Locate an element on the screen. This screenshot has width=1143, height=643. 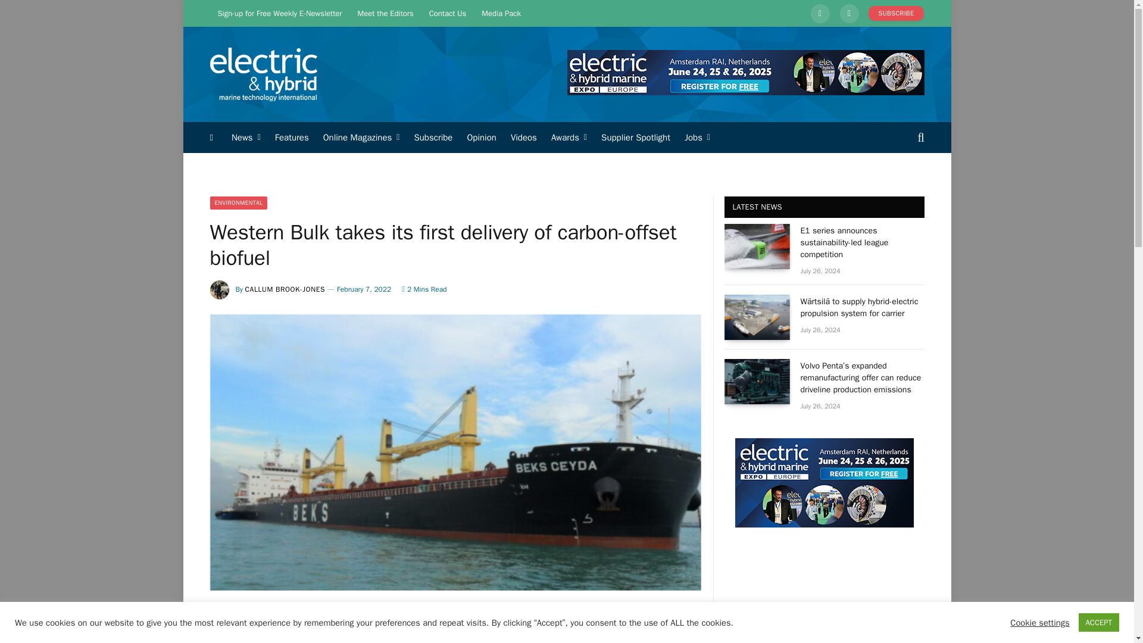
Media Pack is located at coordinates (501, 13).